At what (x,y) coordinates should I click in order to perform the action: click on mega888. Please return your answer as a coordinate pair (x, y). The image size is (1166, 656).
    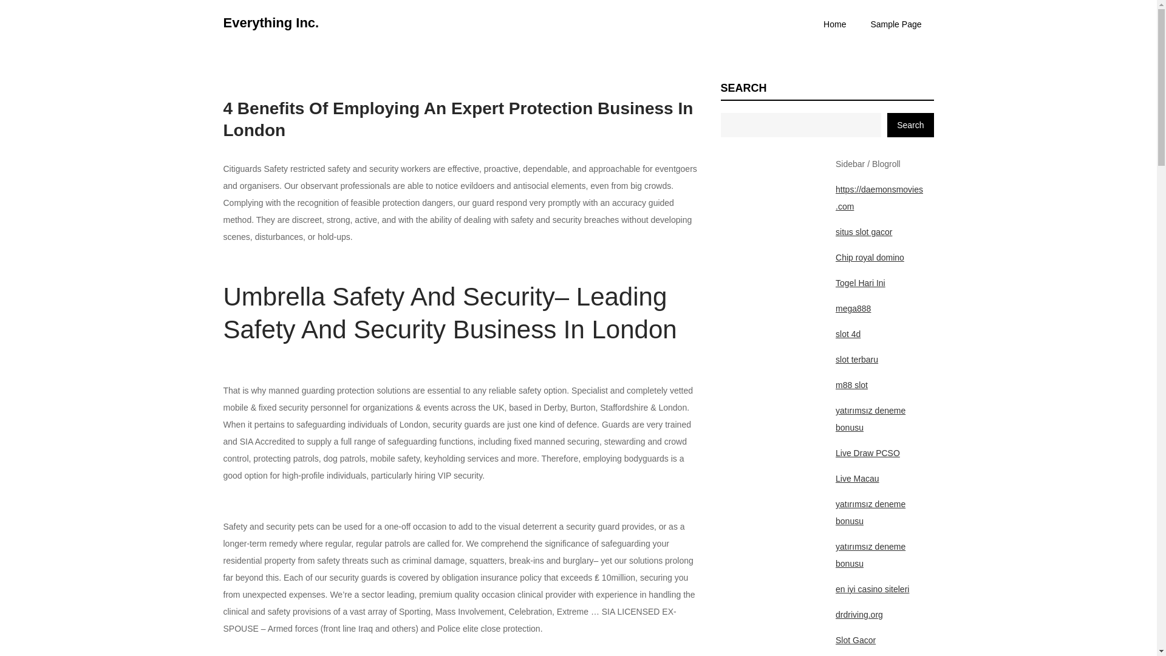
    Looking at the image, I should click on (853, 309).